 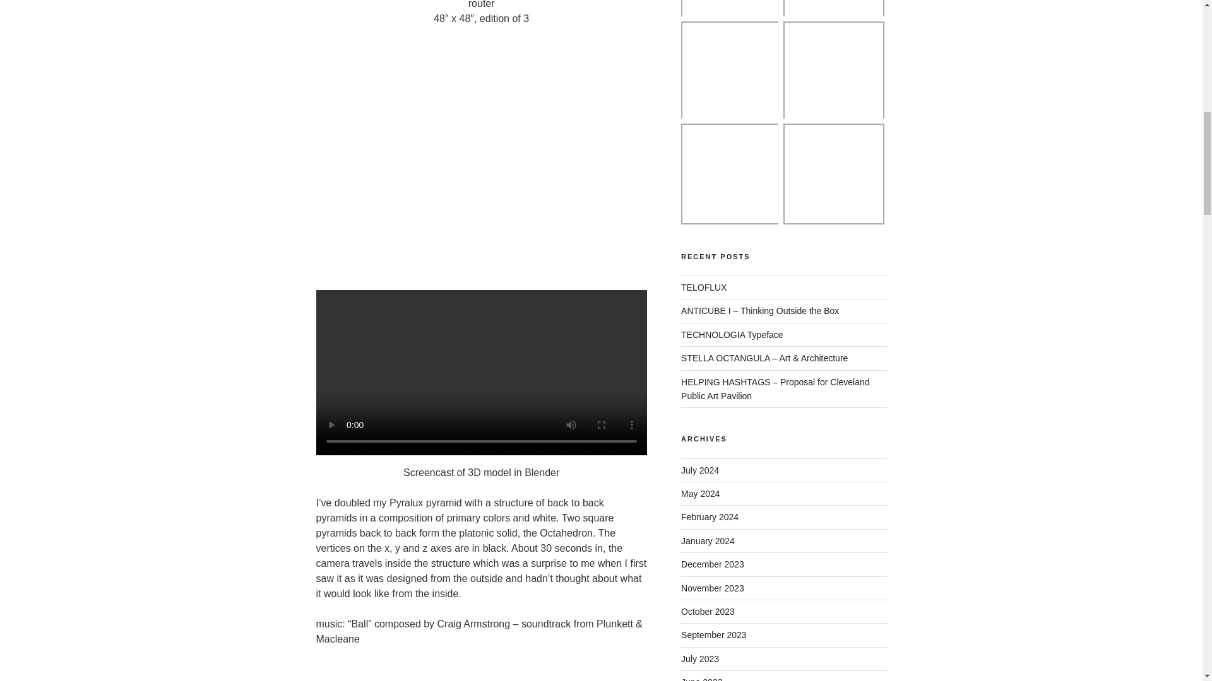 What do you see at coordinates (833, 72) in the screenshot?
I see `Path Of Travel No.1` at bounding box center [833, 72].